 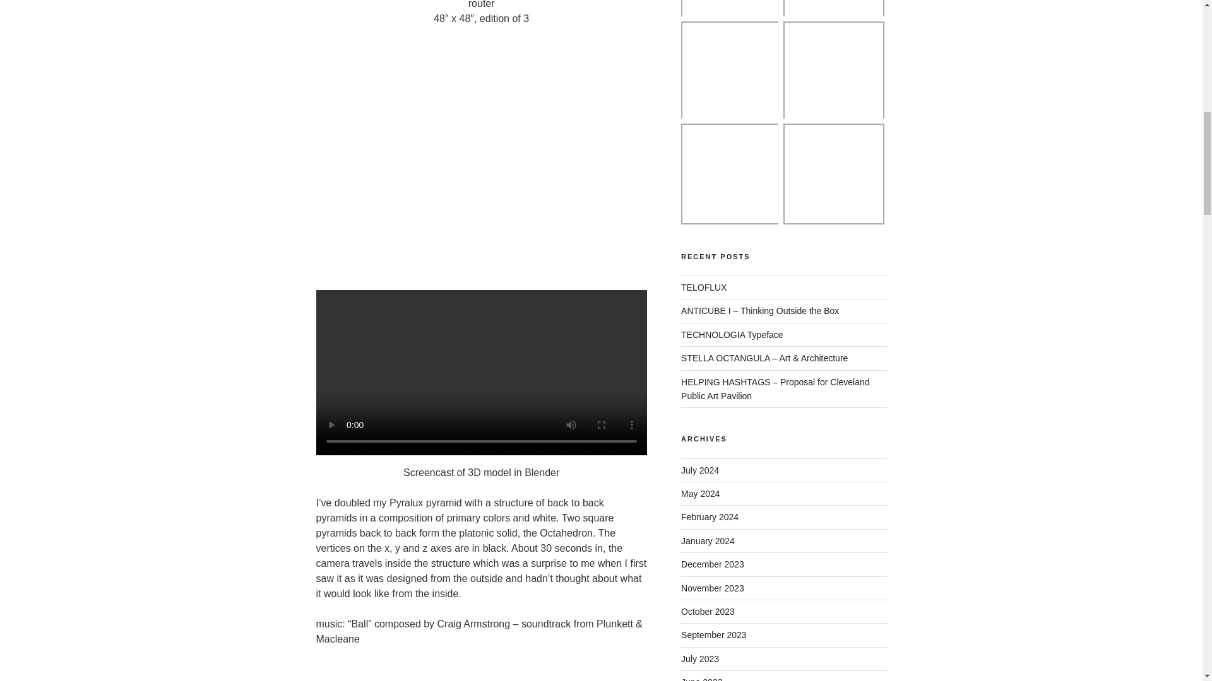 What do you see at coordinates (833, 72) in the screenshot?
I see `Path Of Travel No.1` at bounding box center [833, 72].